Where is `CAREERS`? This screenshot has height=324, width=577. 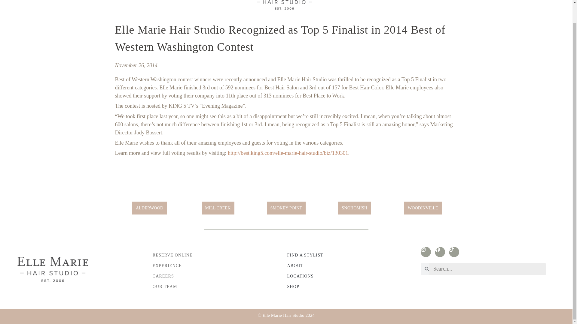 CAREERS is located at coordinates (188, 3).